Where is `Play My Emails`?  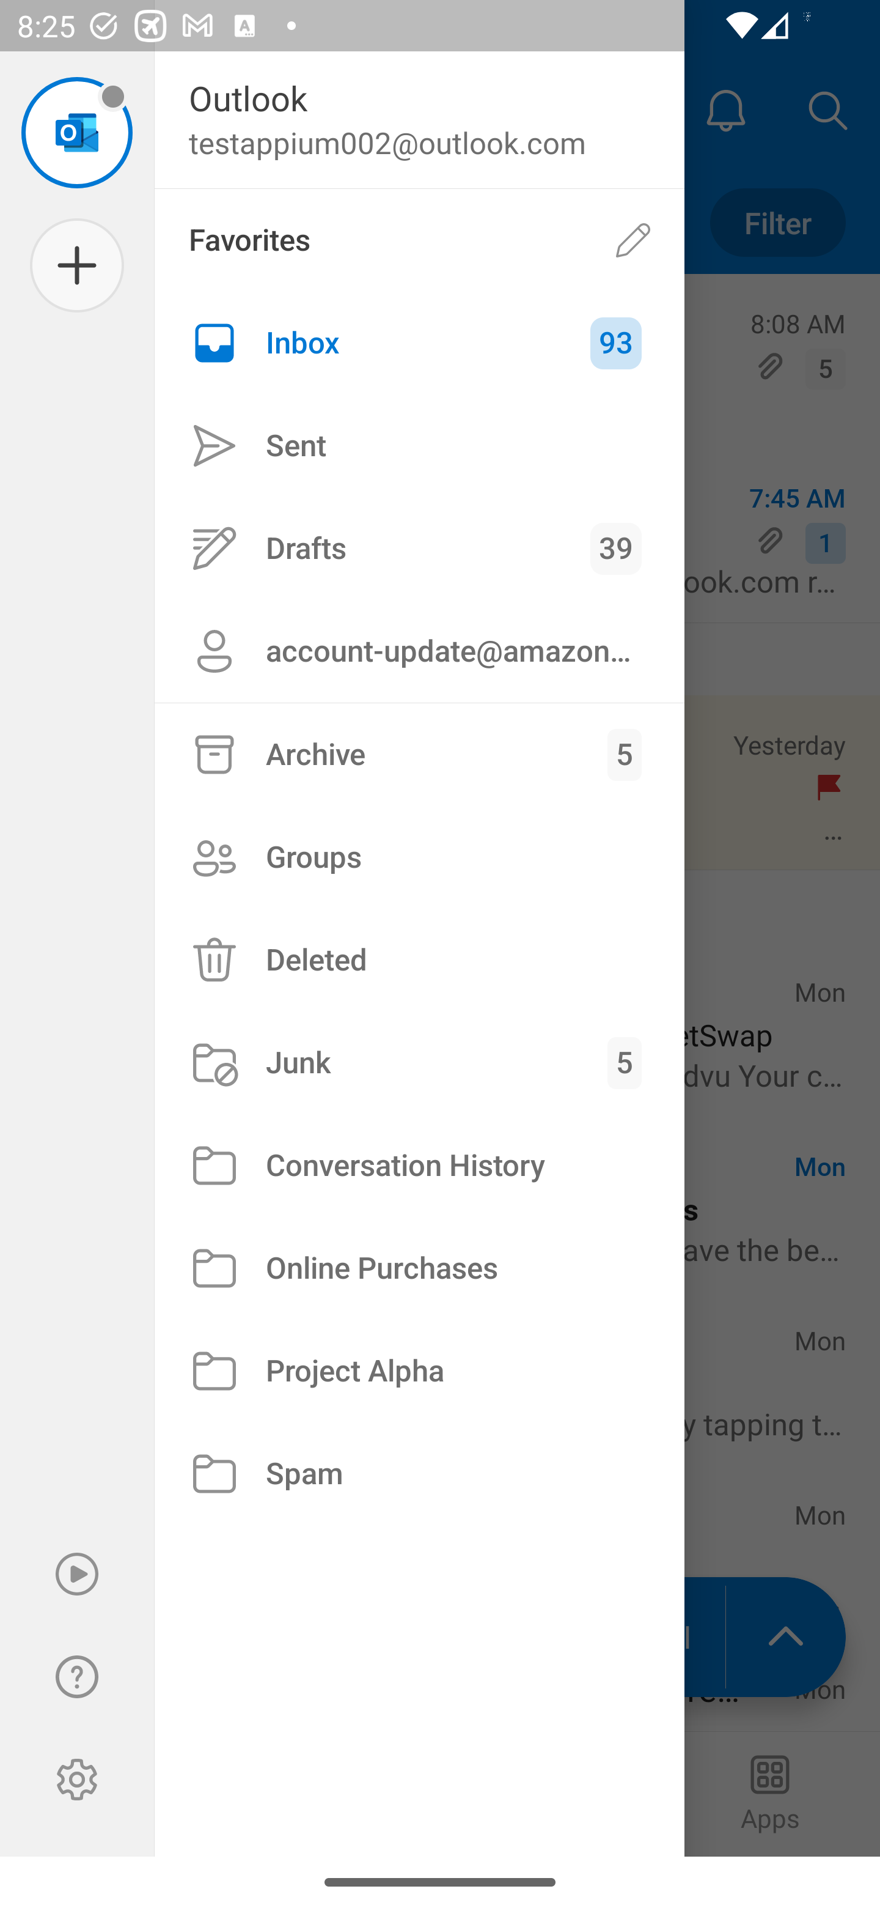 Play My Emails is located at coordinates (77, 1574).